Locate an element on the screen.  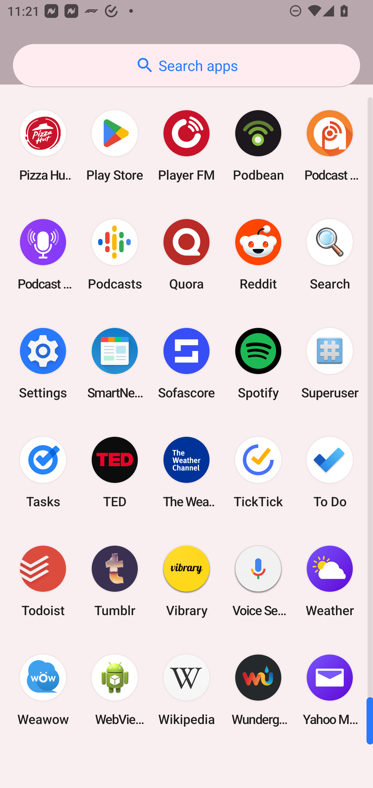
Todoist is located at coordinates (43, 581).